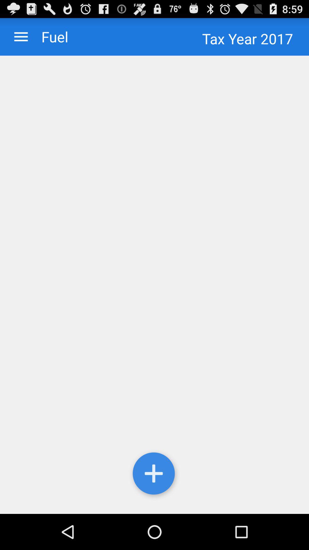  I want to click on launch the item next to fuel, so click(21, 37).